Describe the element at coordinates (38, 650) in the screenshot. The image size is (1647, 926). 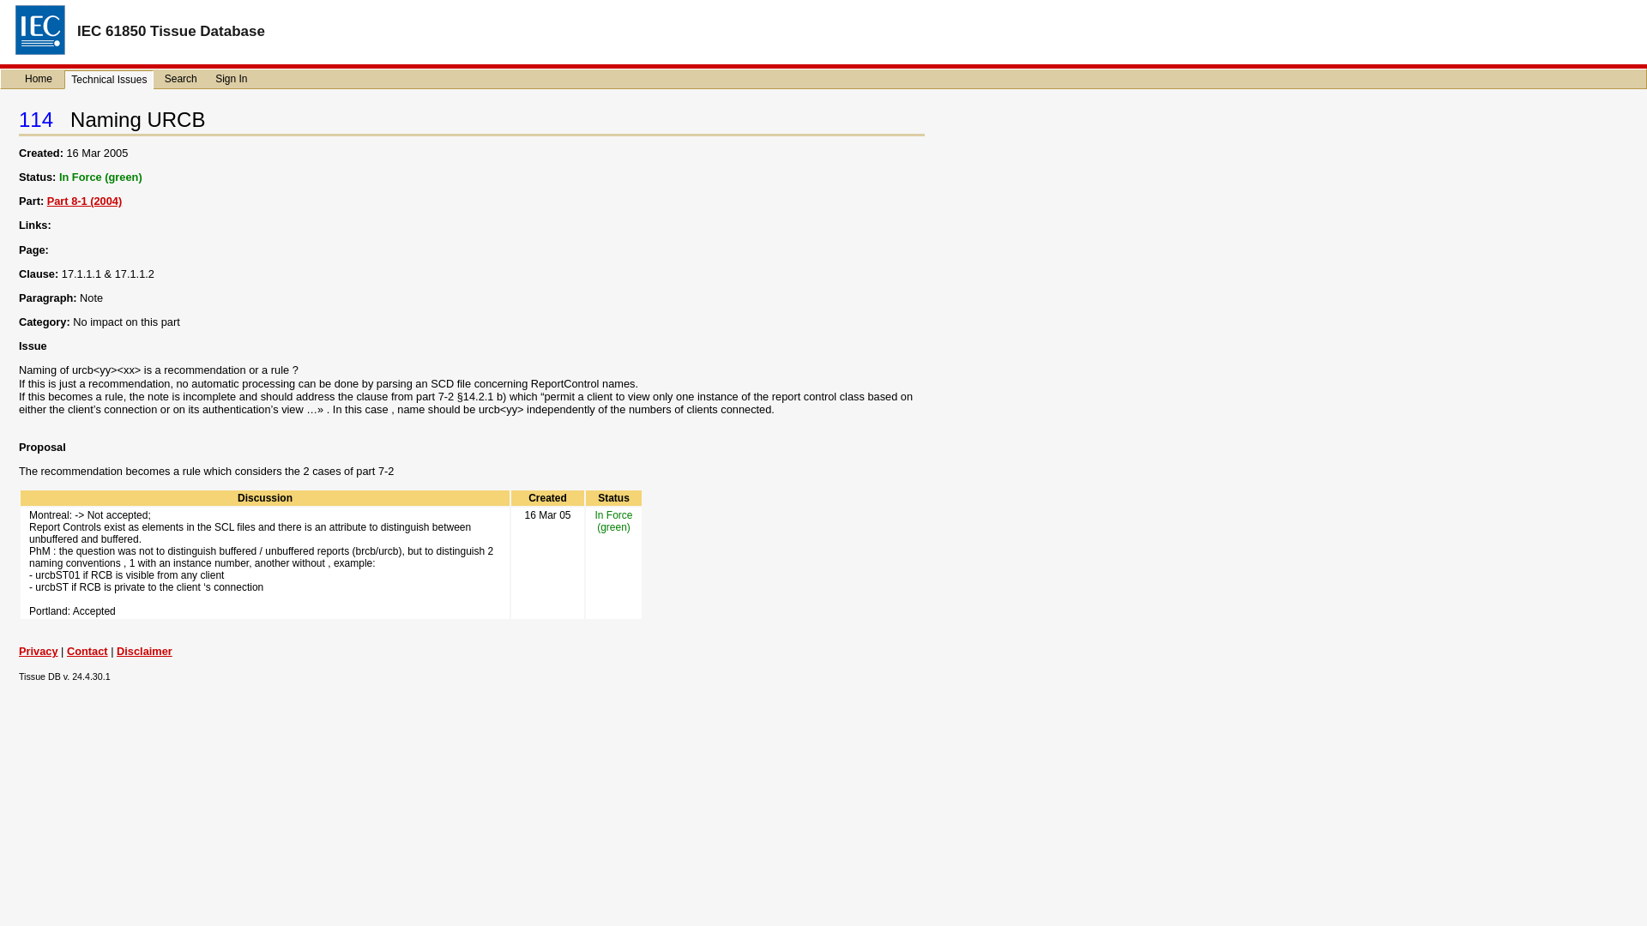
I see `Privacy` at that location.